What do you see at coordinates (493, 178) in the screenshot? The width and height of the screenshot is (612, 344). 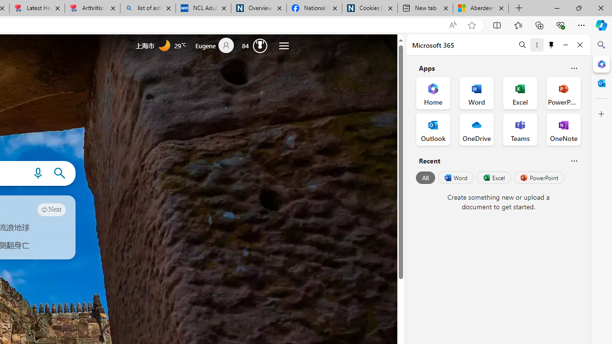 I see `Excel` at bounding box center [493, 178].